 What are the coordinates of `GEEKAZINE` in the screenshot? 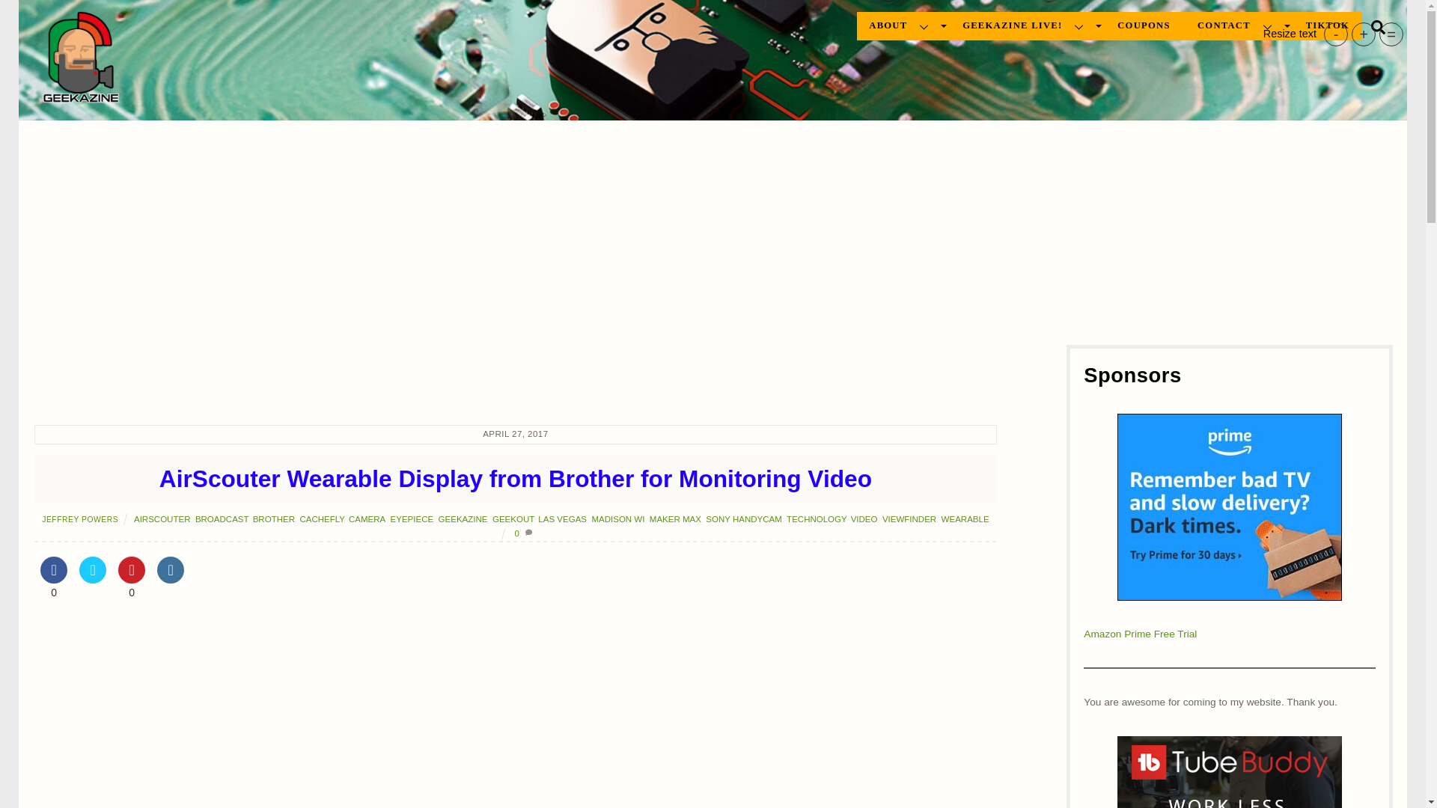 It's located at (463, 518).